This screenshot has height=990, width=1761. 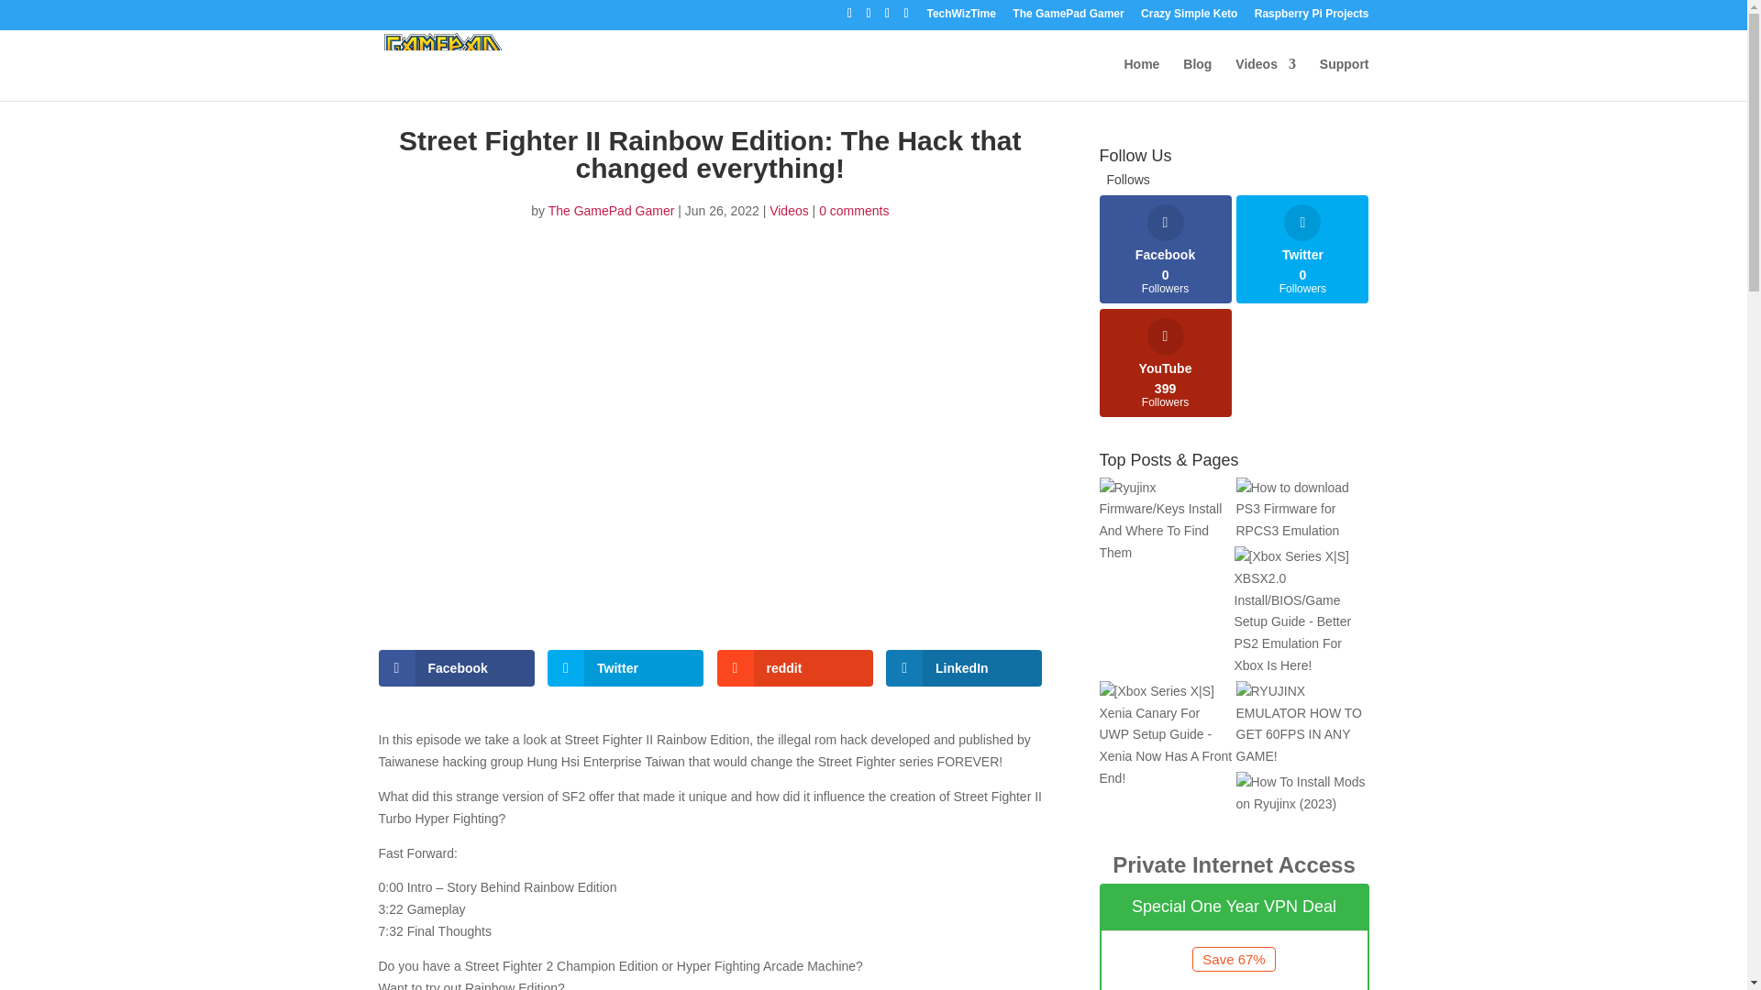 I want to click on Home, so click(x=1143, y=79).